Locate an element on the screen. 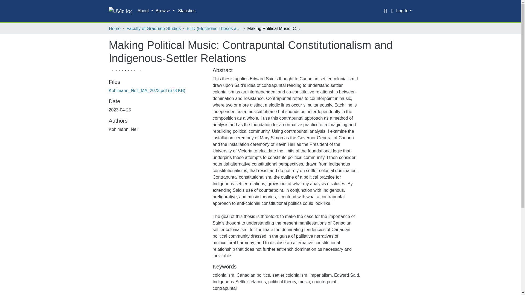 Image resolution: width=525 pixels, height=295 pixels. Home is located at coordinates (115, 28).